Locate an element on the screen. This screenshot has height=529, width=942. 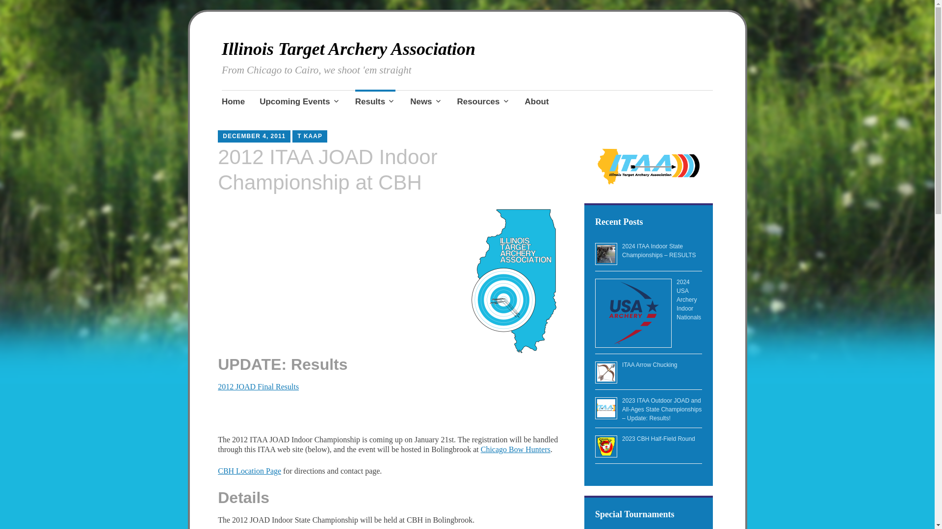
News is located at coordinates (426, 102).